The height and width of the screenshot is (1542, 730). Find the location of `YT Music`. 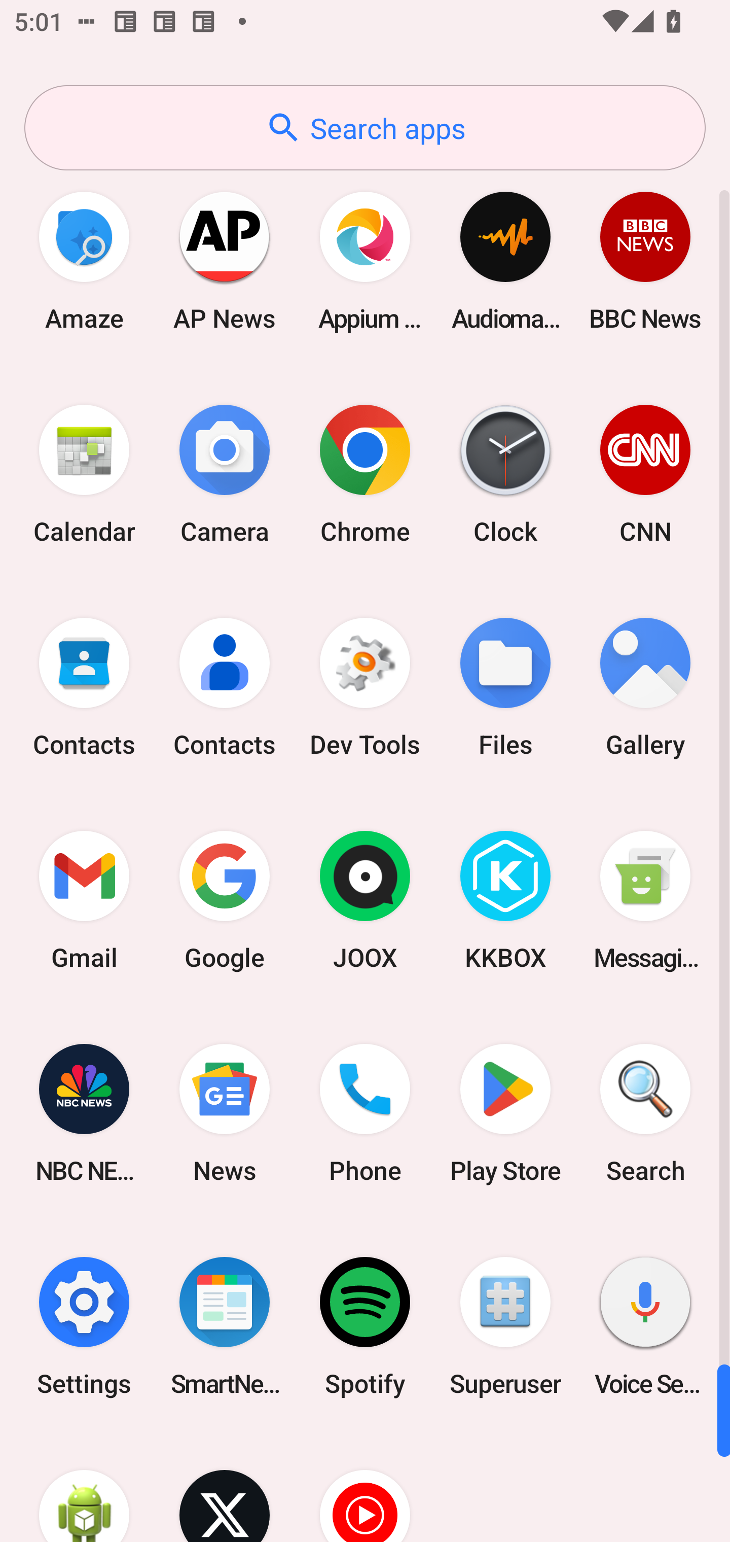

YT Music is located at coordinates (365, 1487).